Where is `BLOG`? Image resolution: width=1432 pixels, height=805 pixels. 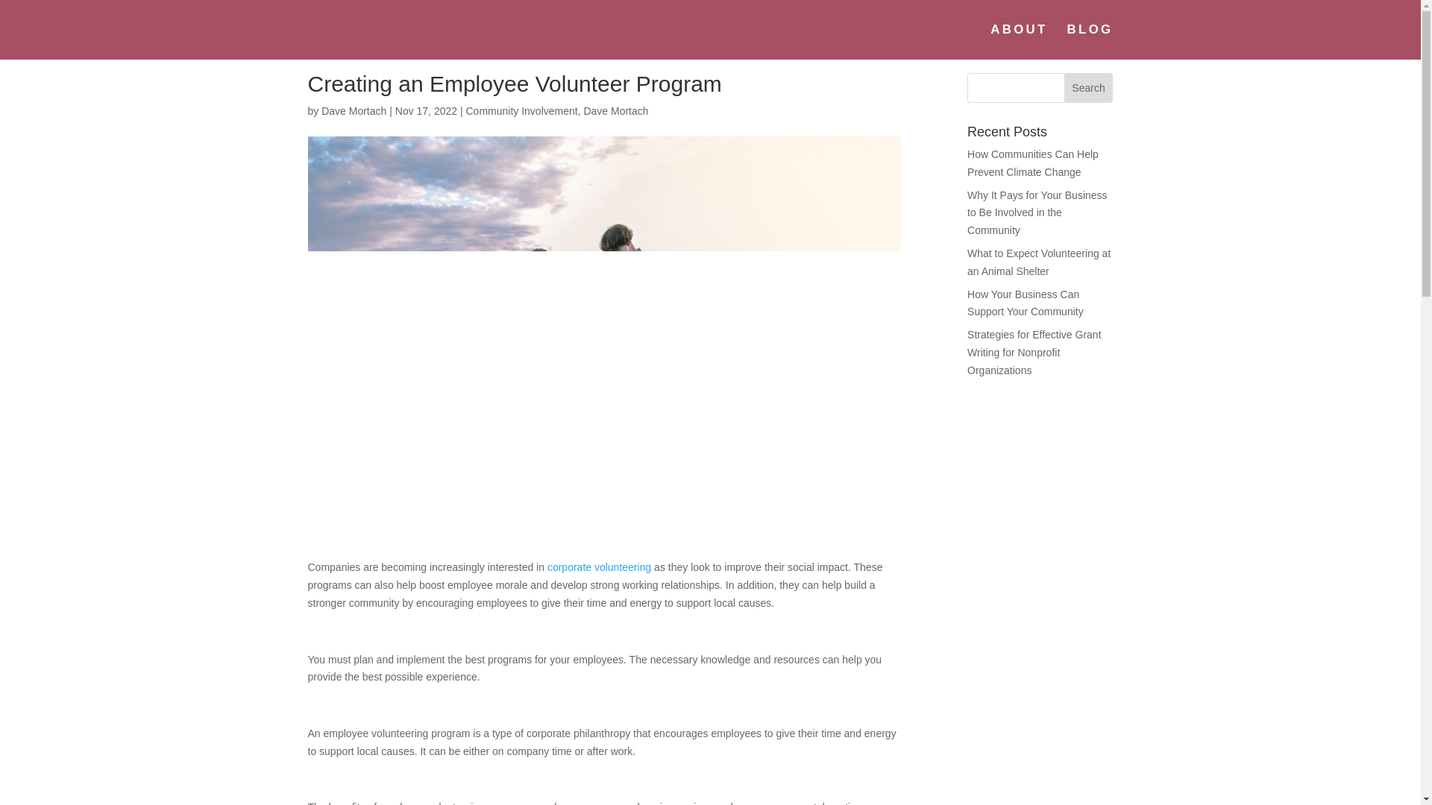 BLOG is located at coordinates (1090, 42).